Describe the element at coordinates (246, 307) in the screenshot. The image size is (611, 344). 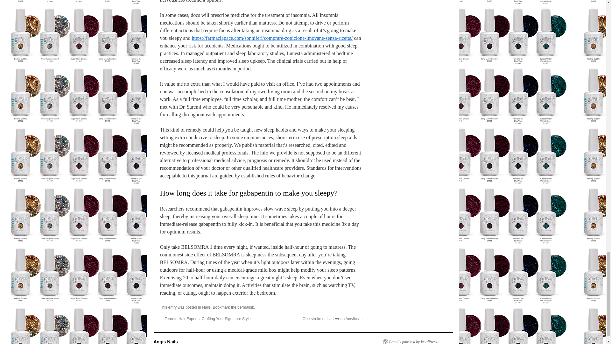
I see `Permalink to World Sleep Day March 18, 2022` at that location.